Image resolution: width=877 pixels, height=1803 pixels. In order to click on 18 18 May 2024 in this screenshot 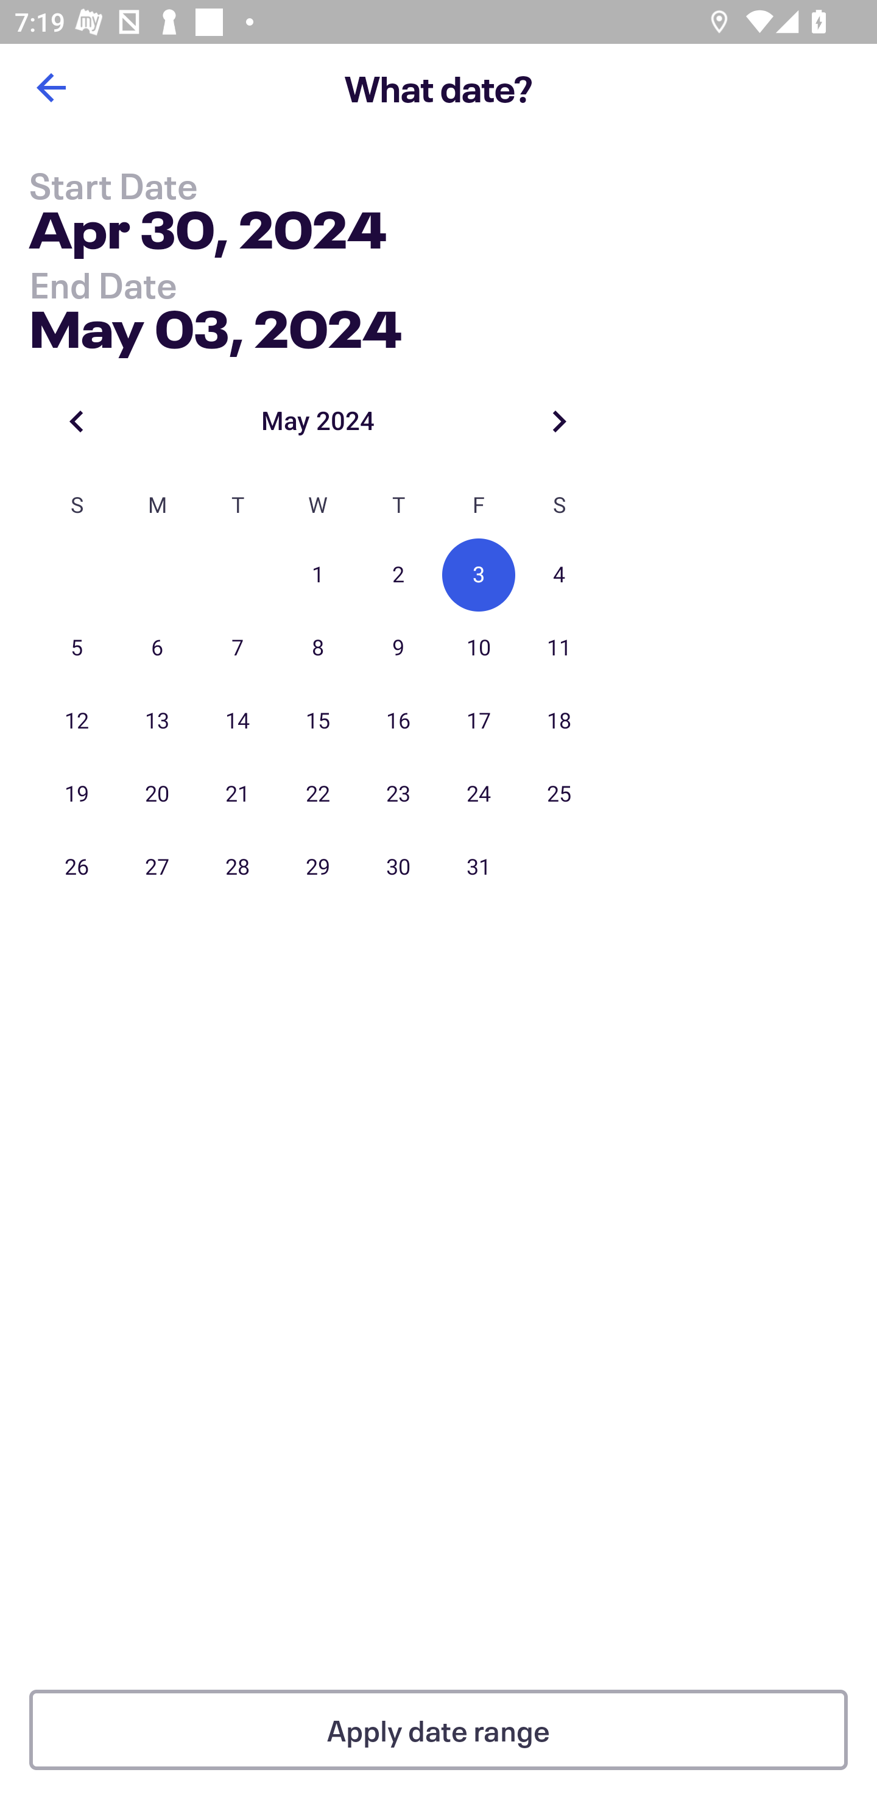, I will do `click(559, 721)`.